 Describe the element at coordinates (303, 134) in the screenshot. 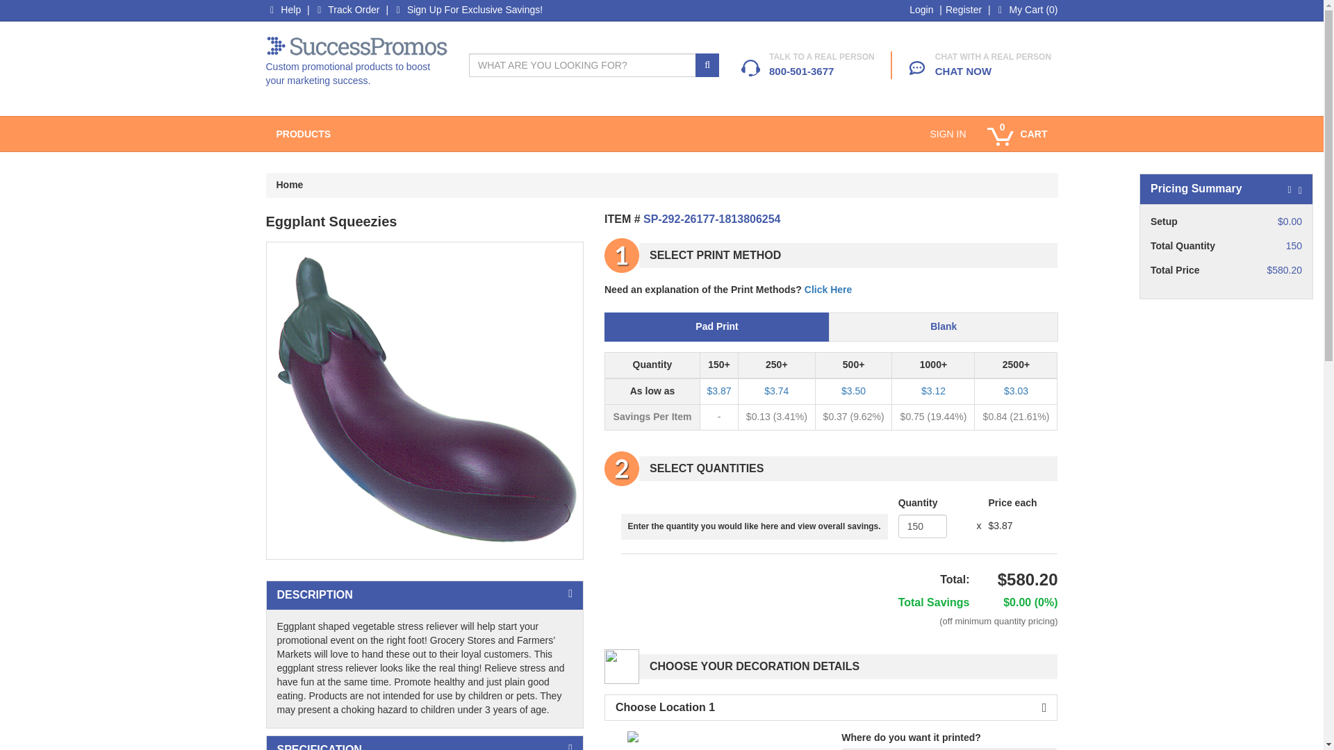

I see `PRODUCTS` at that location.